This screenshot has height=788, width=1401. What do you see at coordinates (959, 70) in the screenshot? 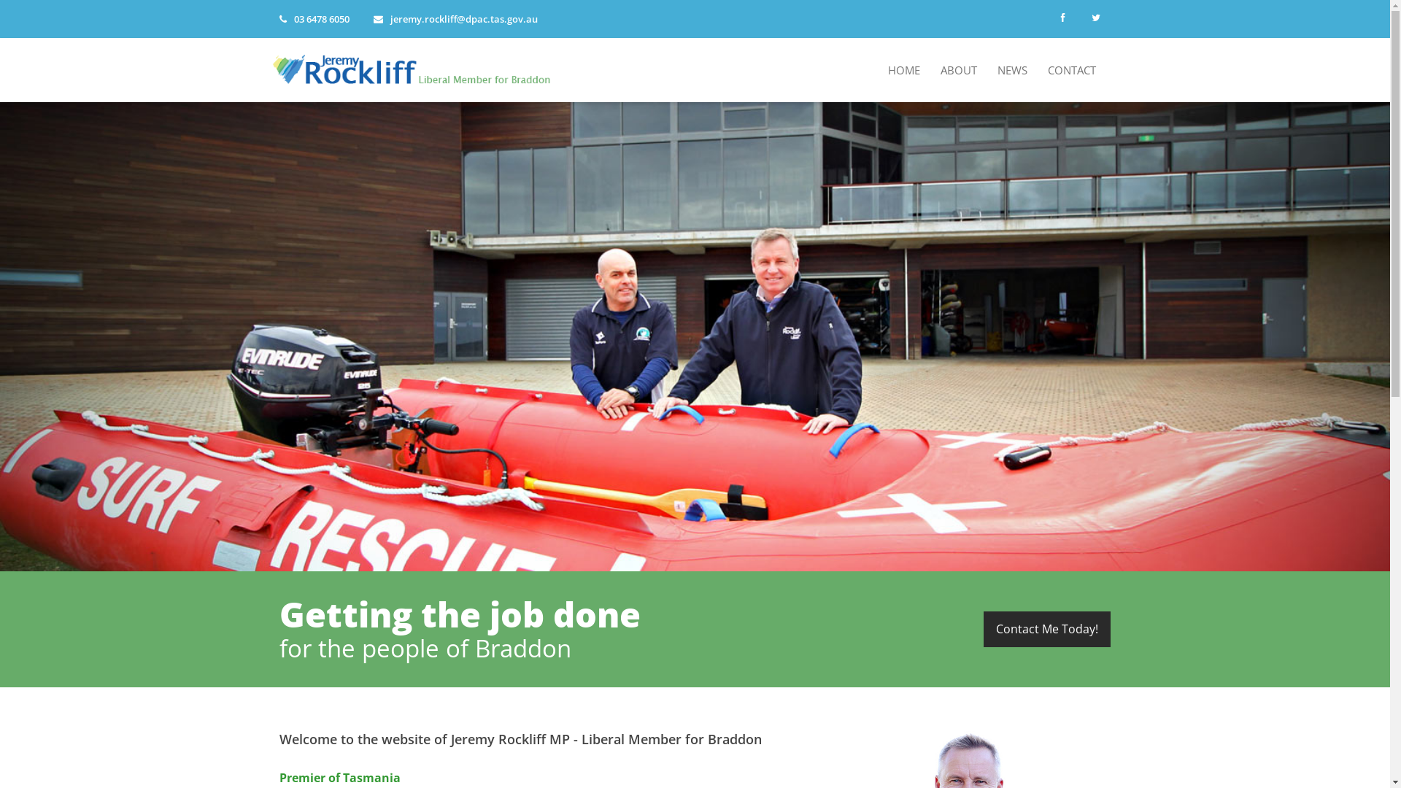
I see `ABOUT` at bounding box center [959, 70].